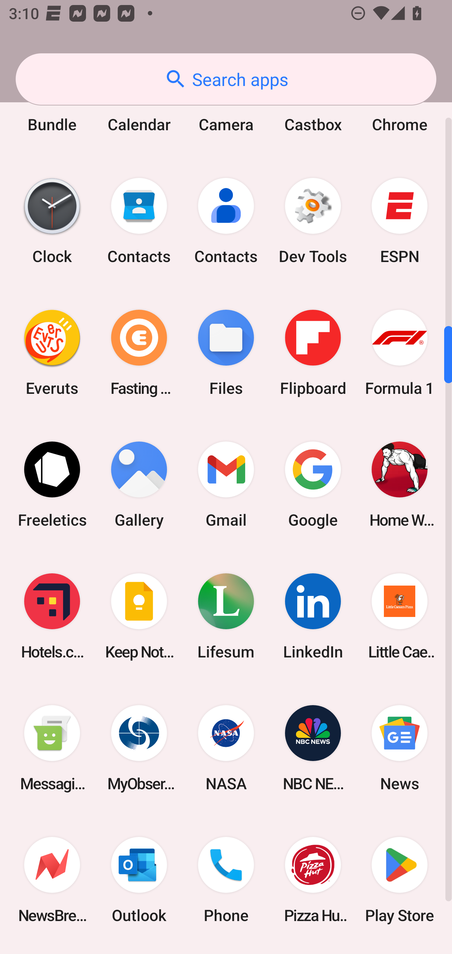  I want to click on ESPN, so click(400, 221).